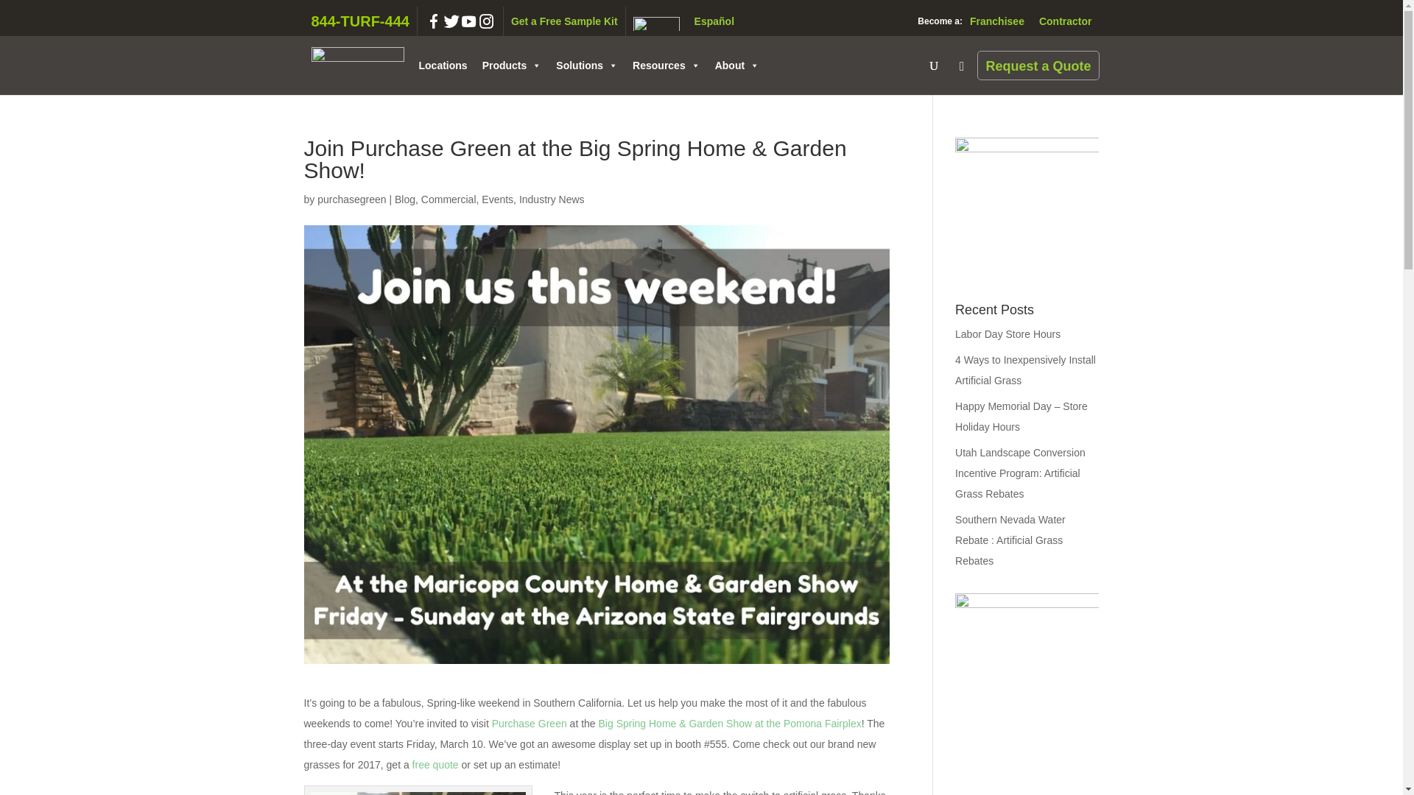 Image resolution: width=1414 pixels, height=795 pixels. Describe the element at coordinates (997, 21) in the screenshot. I see `Franchisee` at that location.